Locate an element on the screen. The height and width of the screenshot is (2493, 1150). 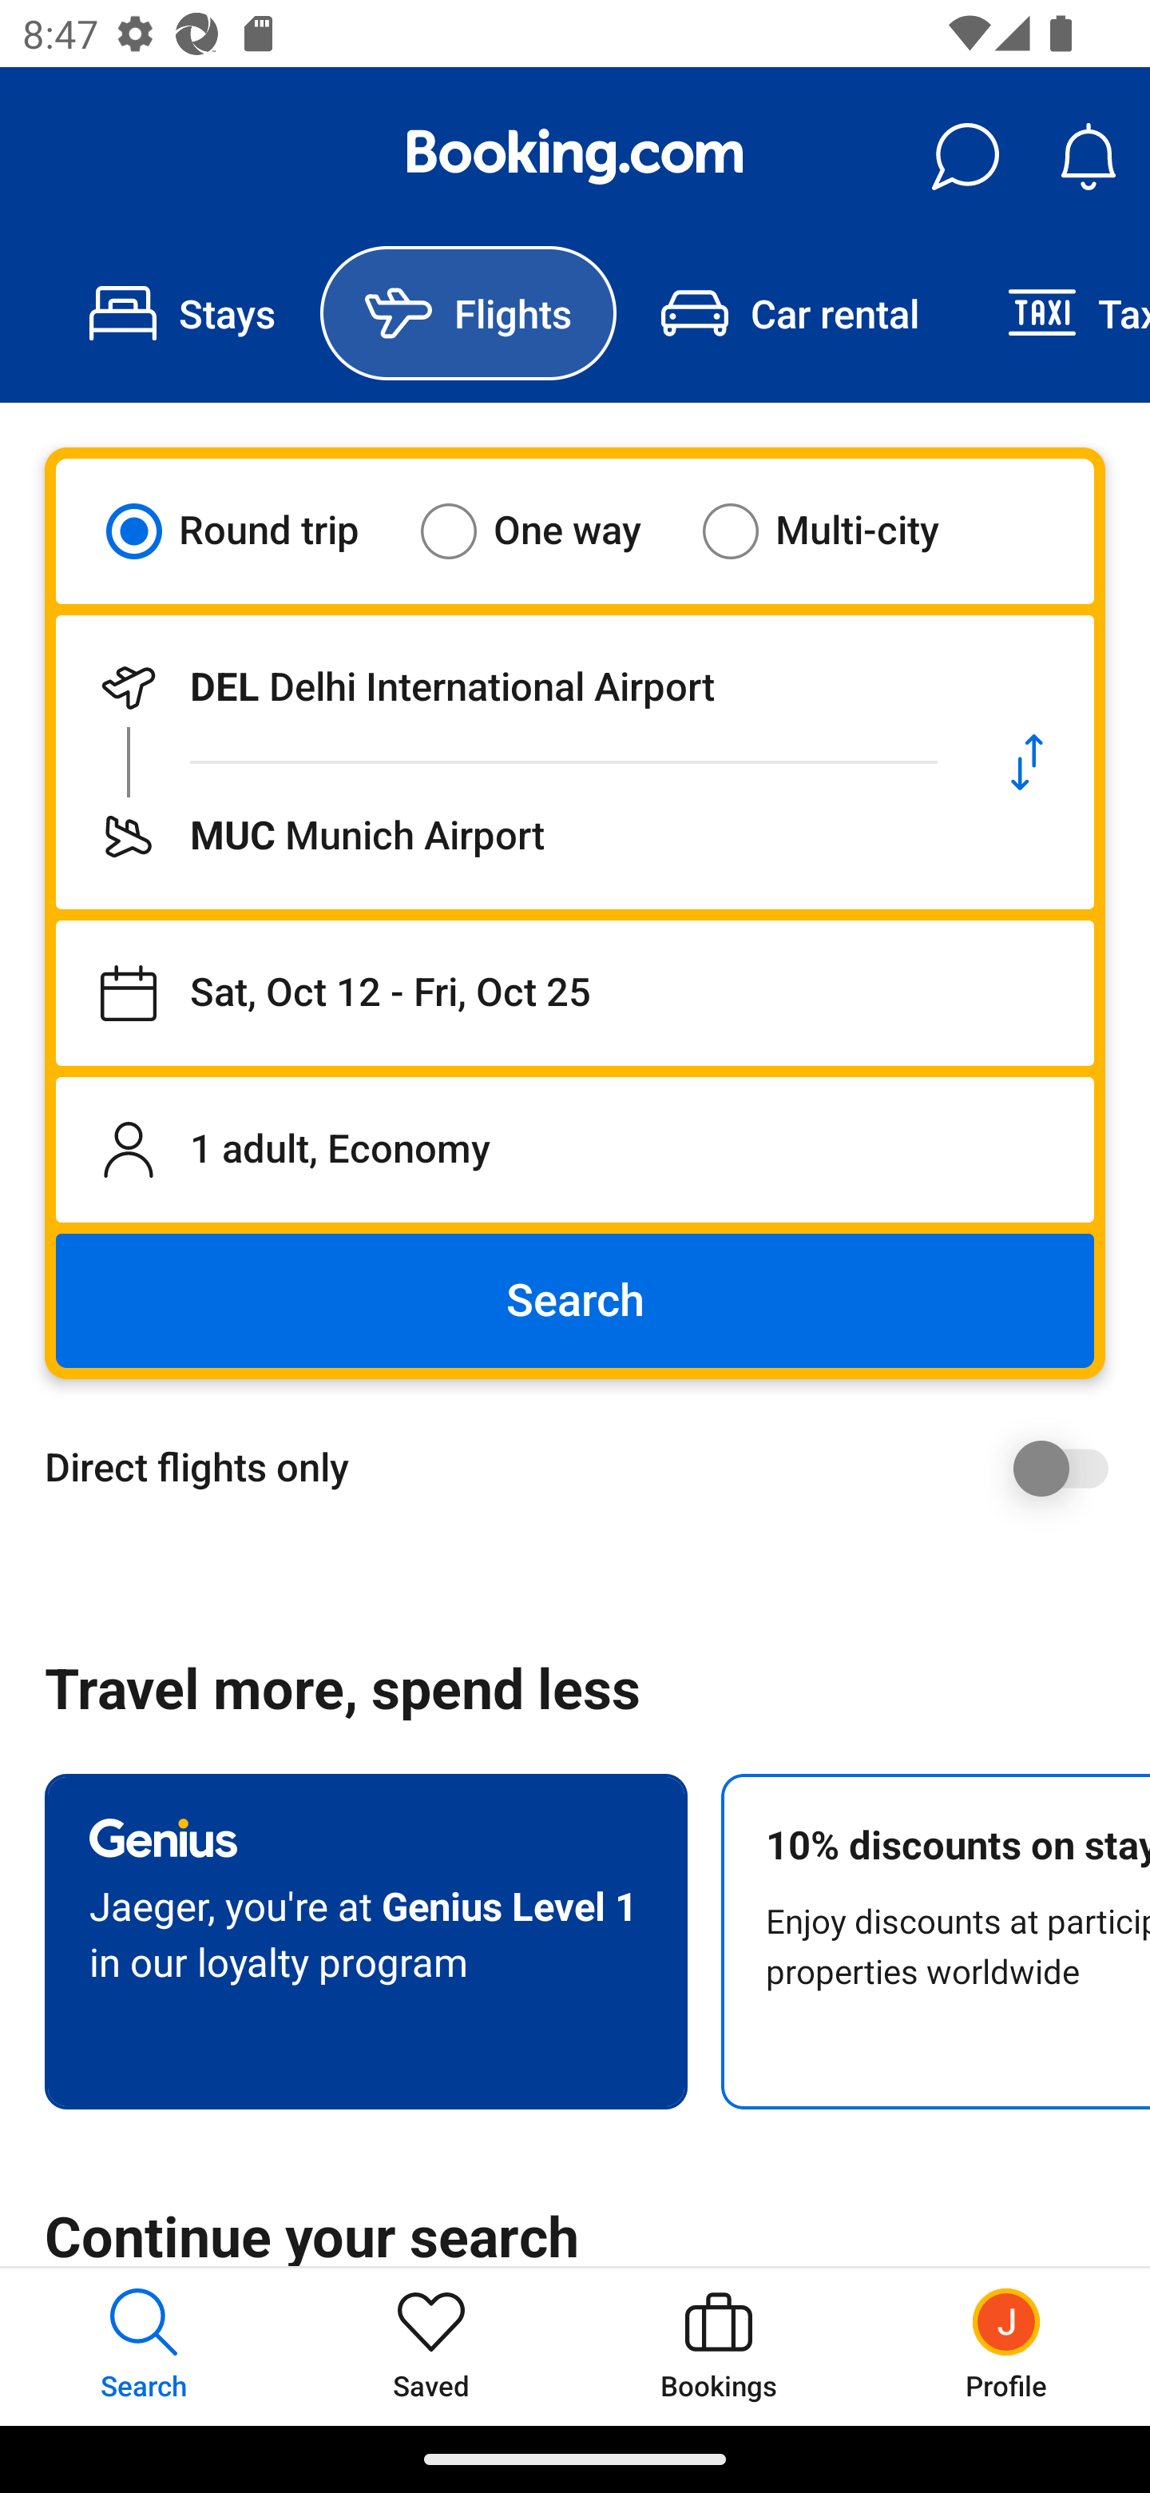
Stays is located at coordinates (182, 313).